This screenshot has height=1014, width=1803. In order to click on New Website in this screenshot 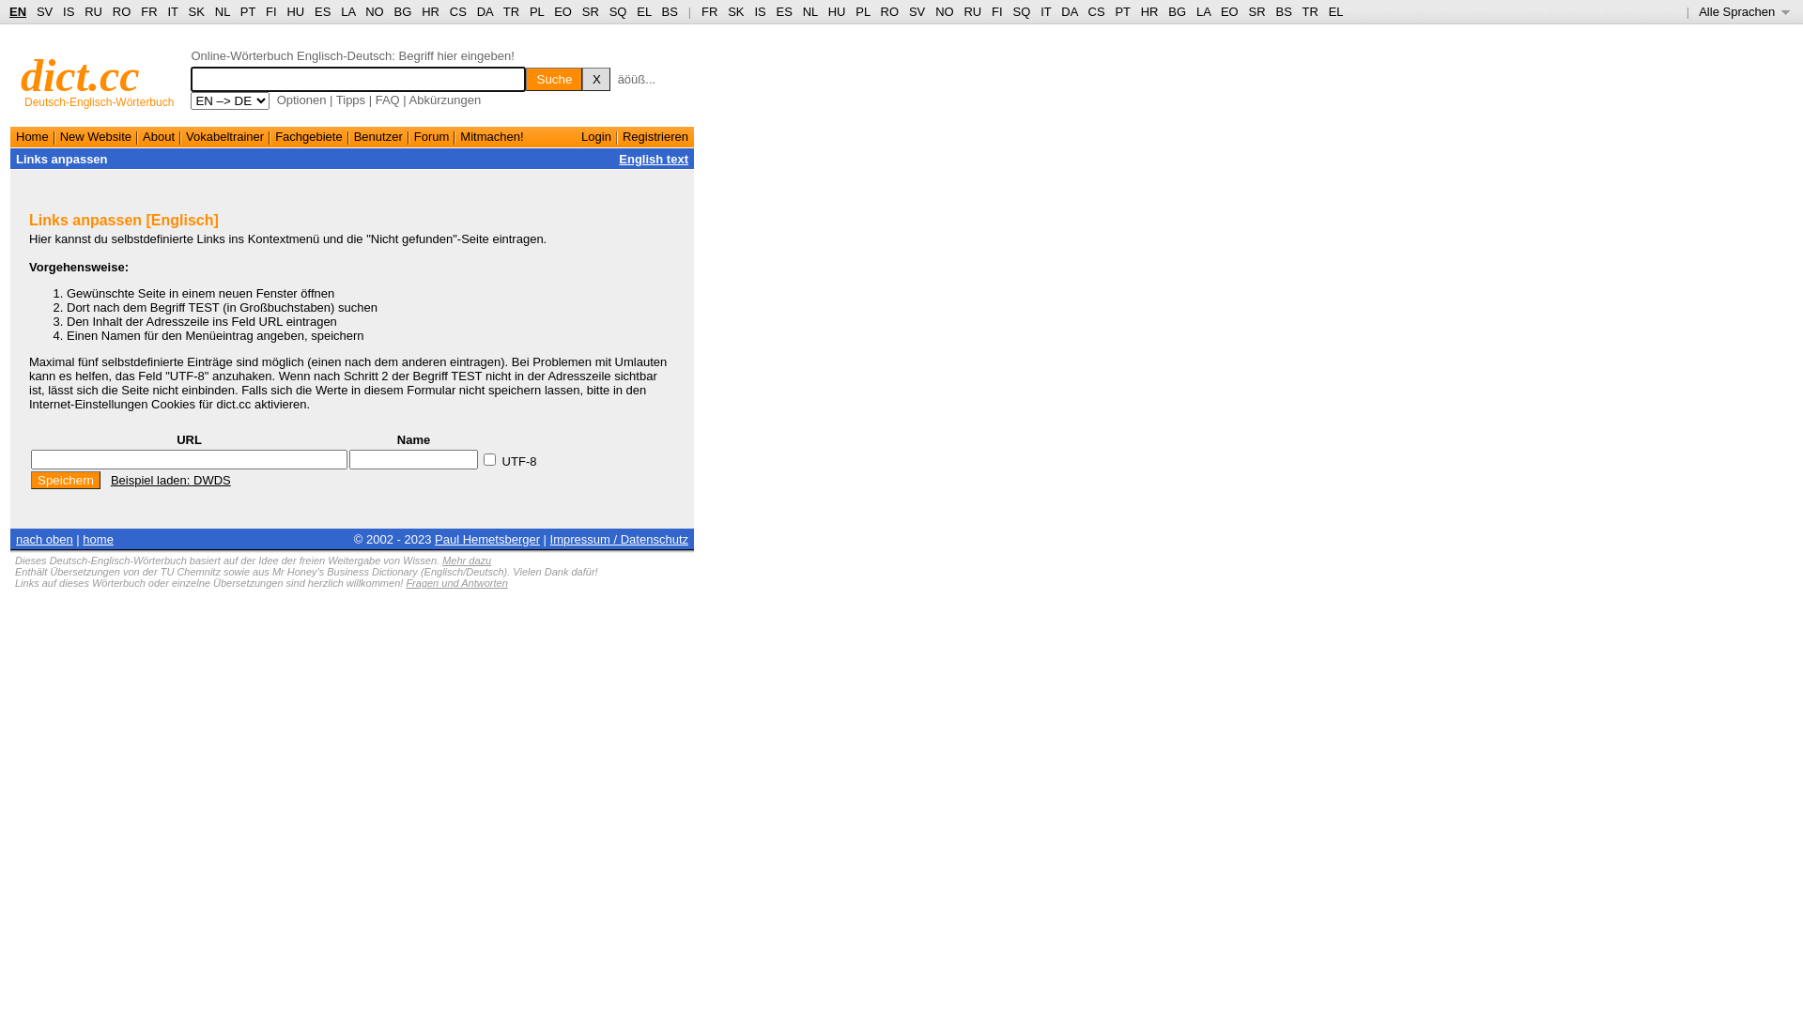, I will do `click(96, 137)`.